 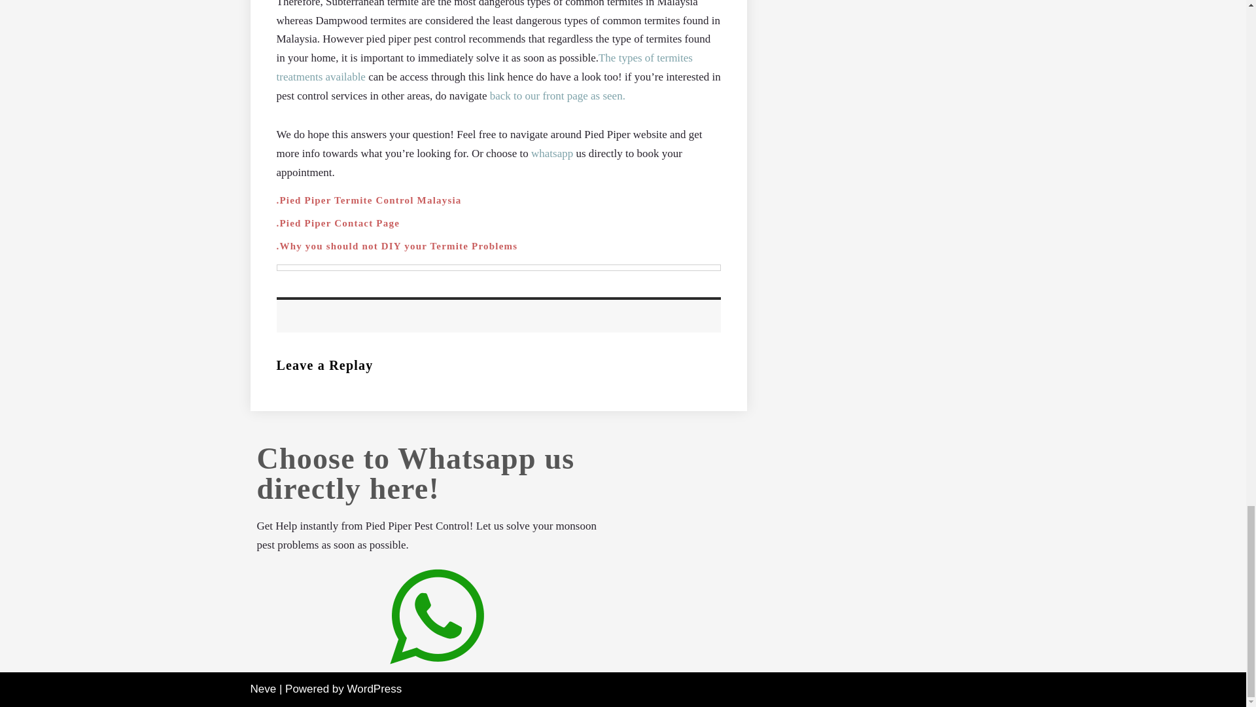 I want to click on WordPress, so click(x=374, y=689).